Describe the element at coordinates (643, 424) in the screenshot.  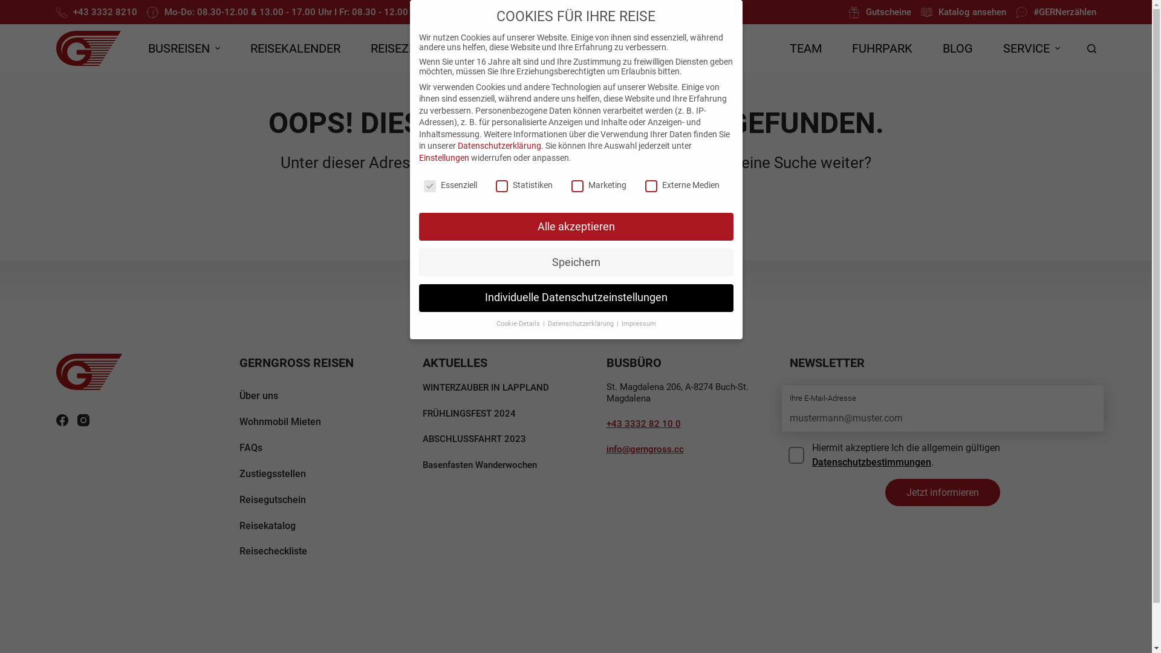
I see `+43 3332 82 10 0` at that location.